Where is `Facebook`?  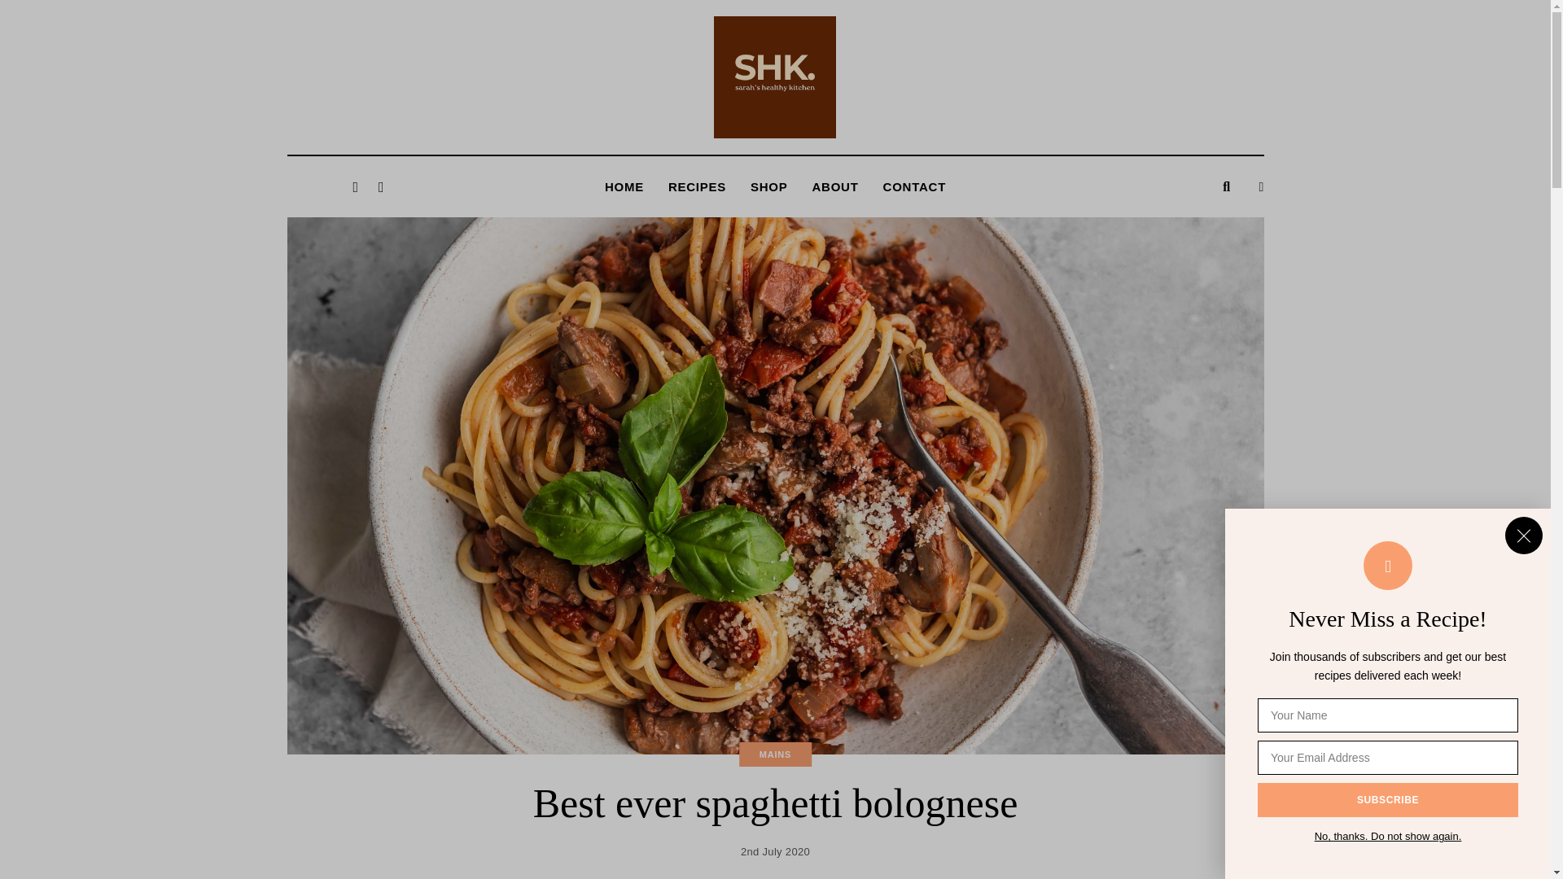 Facebook is located at coordinates (355, 186).